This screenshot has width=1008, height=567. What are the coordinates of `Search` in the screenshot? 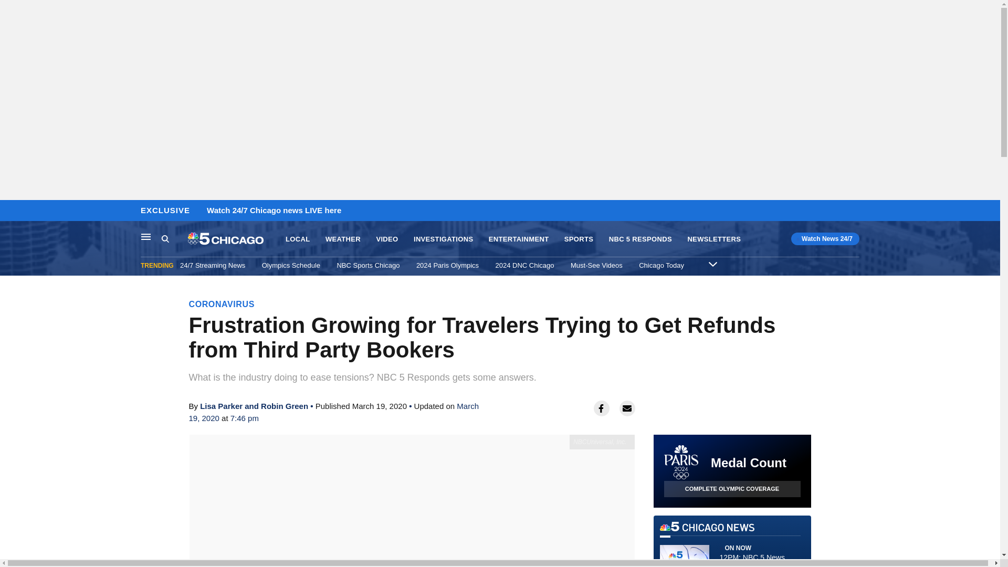 It's located at (165, 238).